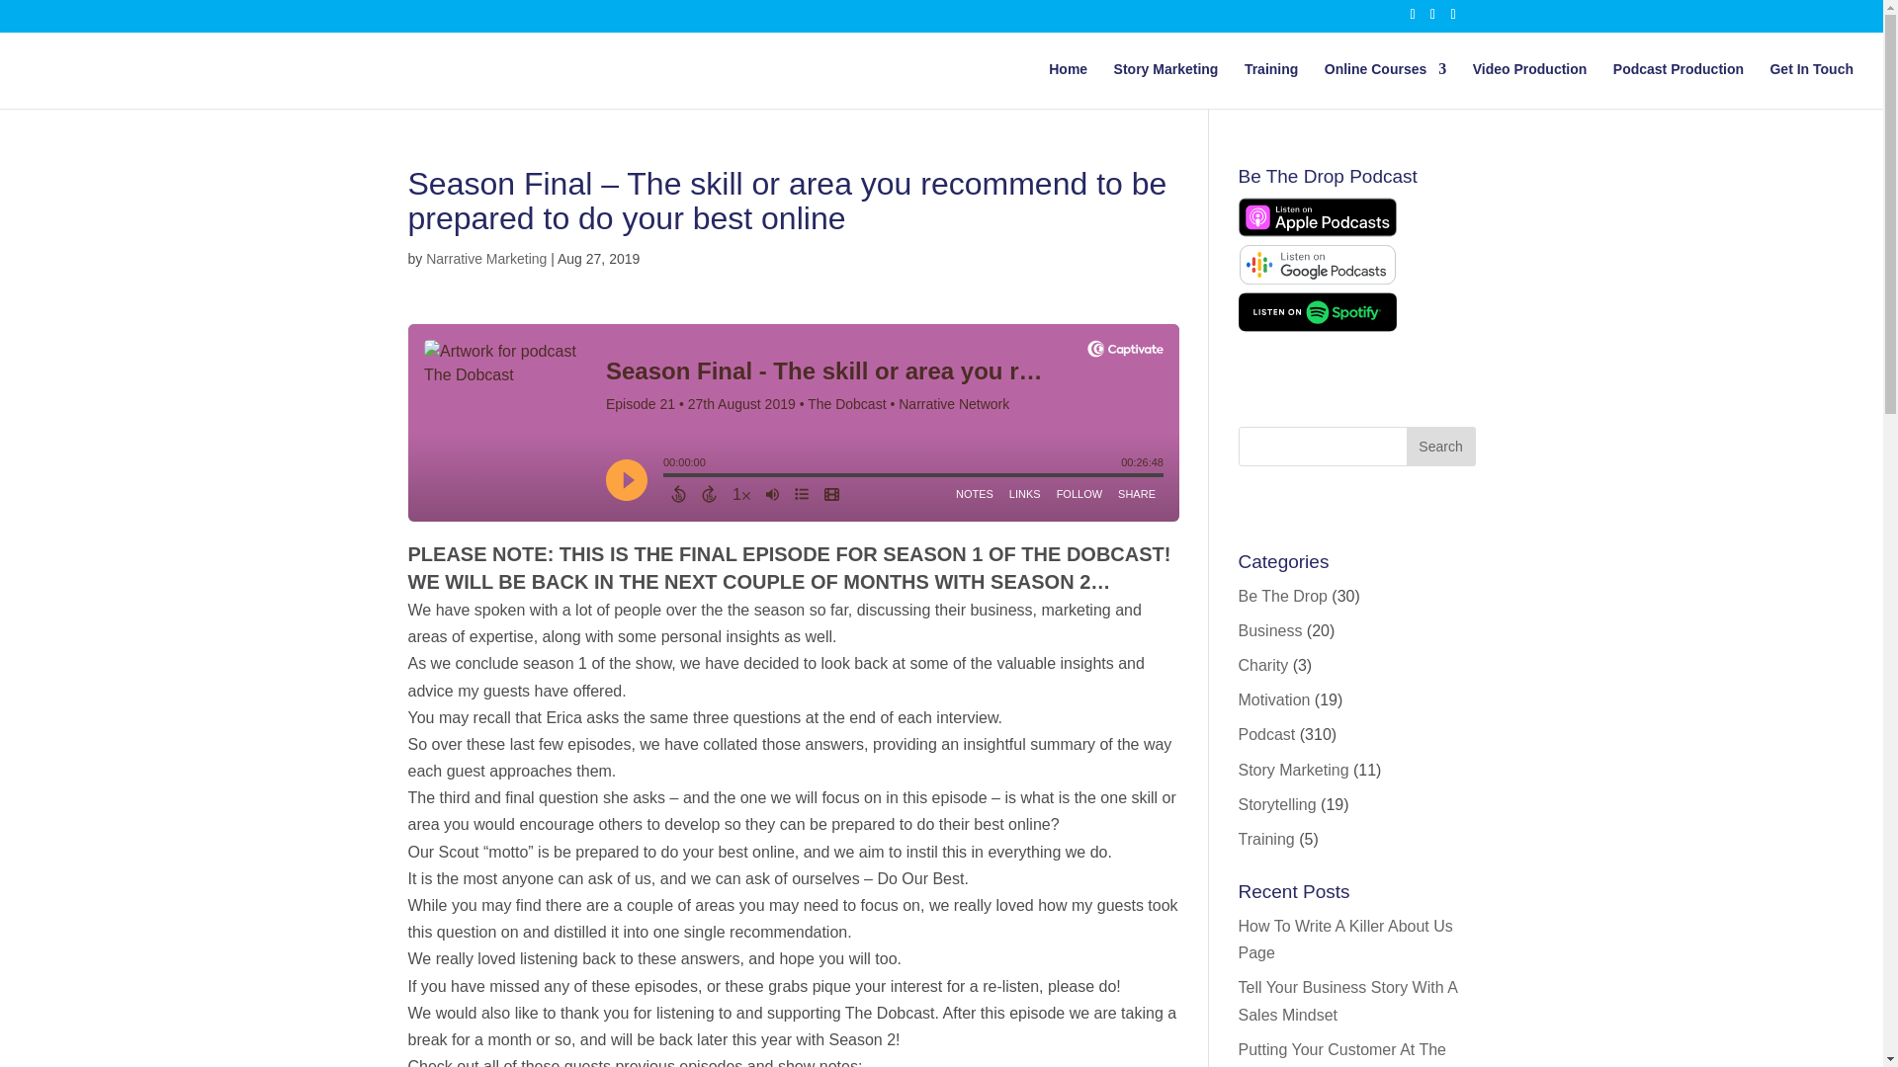  I want to click on Training, so click(1271, 85).